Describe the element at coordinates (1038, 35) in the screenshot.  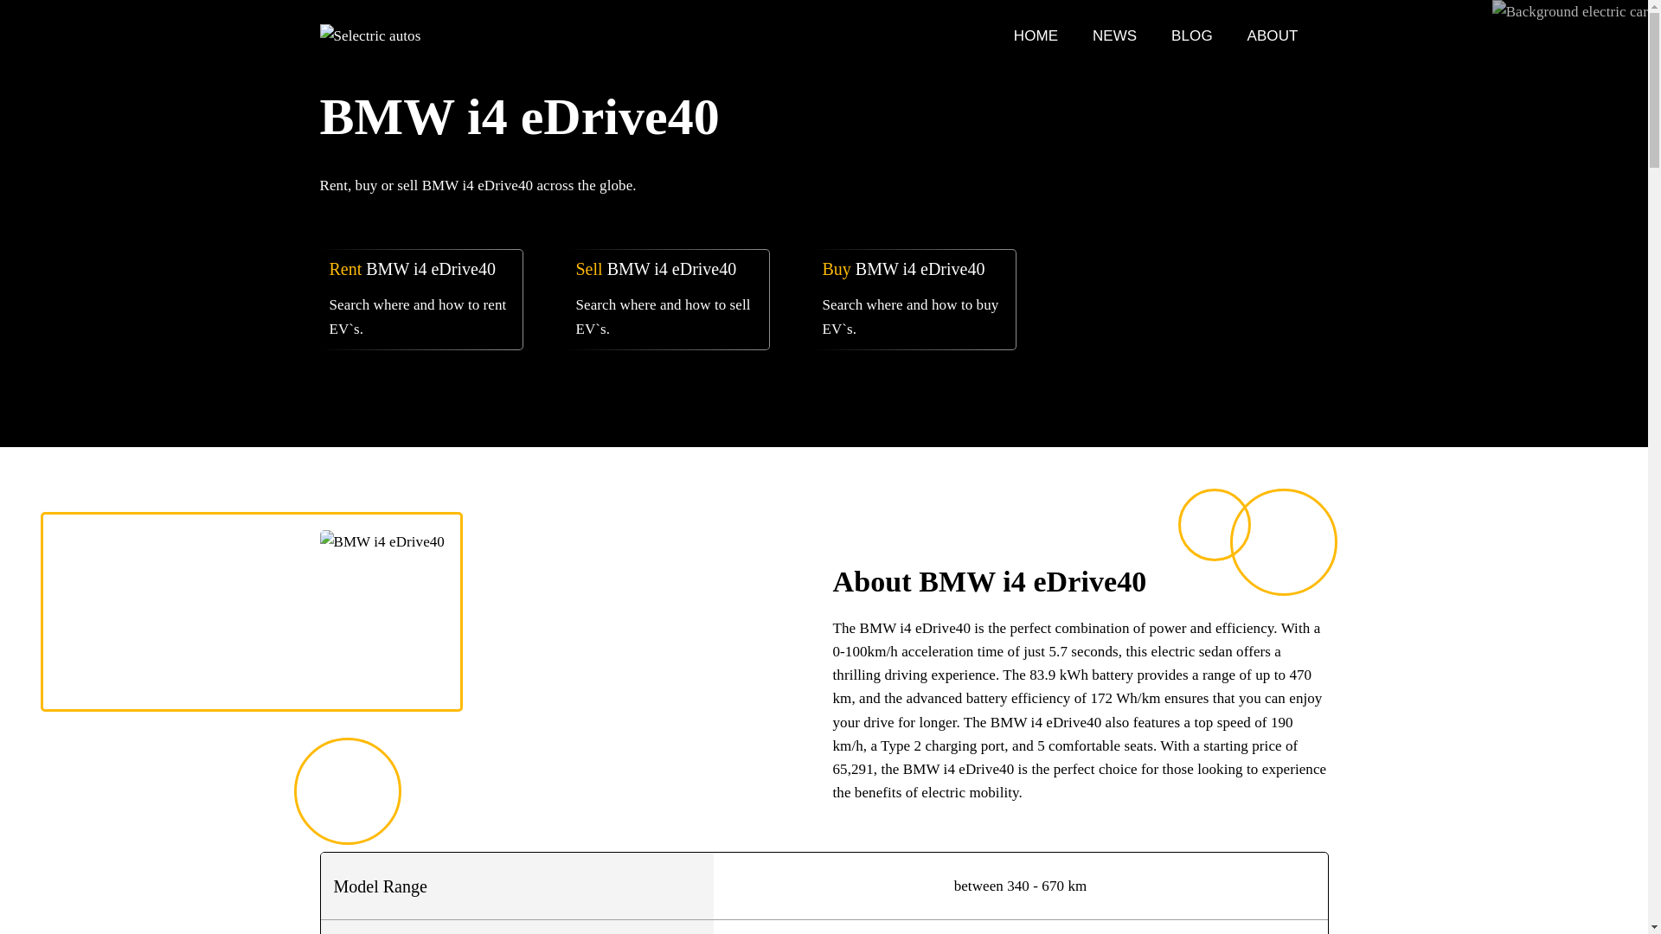
I see `HOME` at that location.